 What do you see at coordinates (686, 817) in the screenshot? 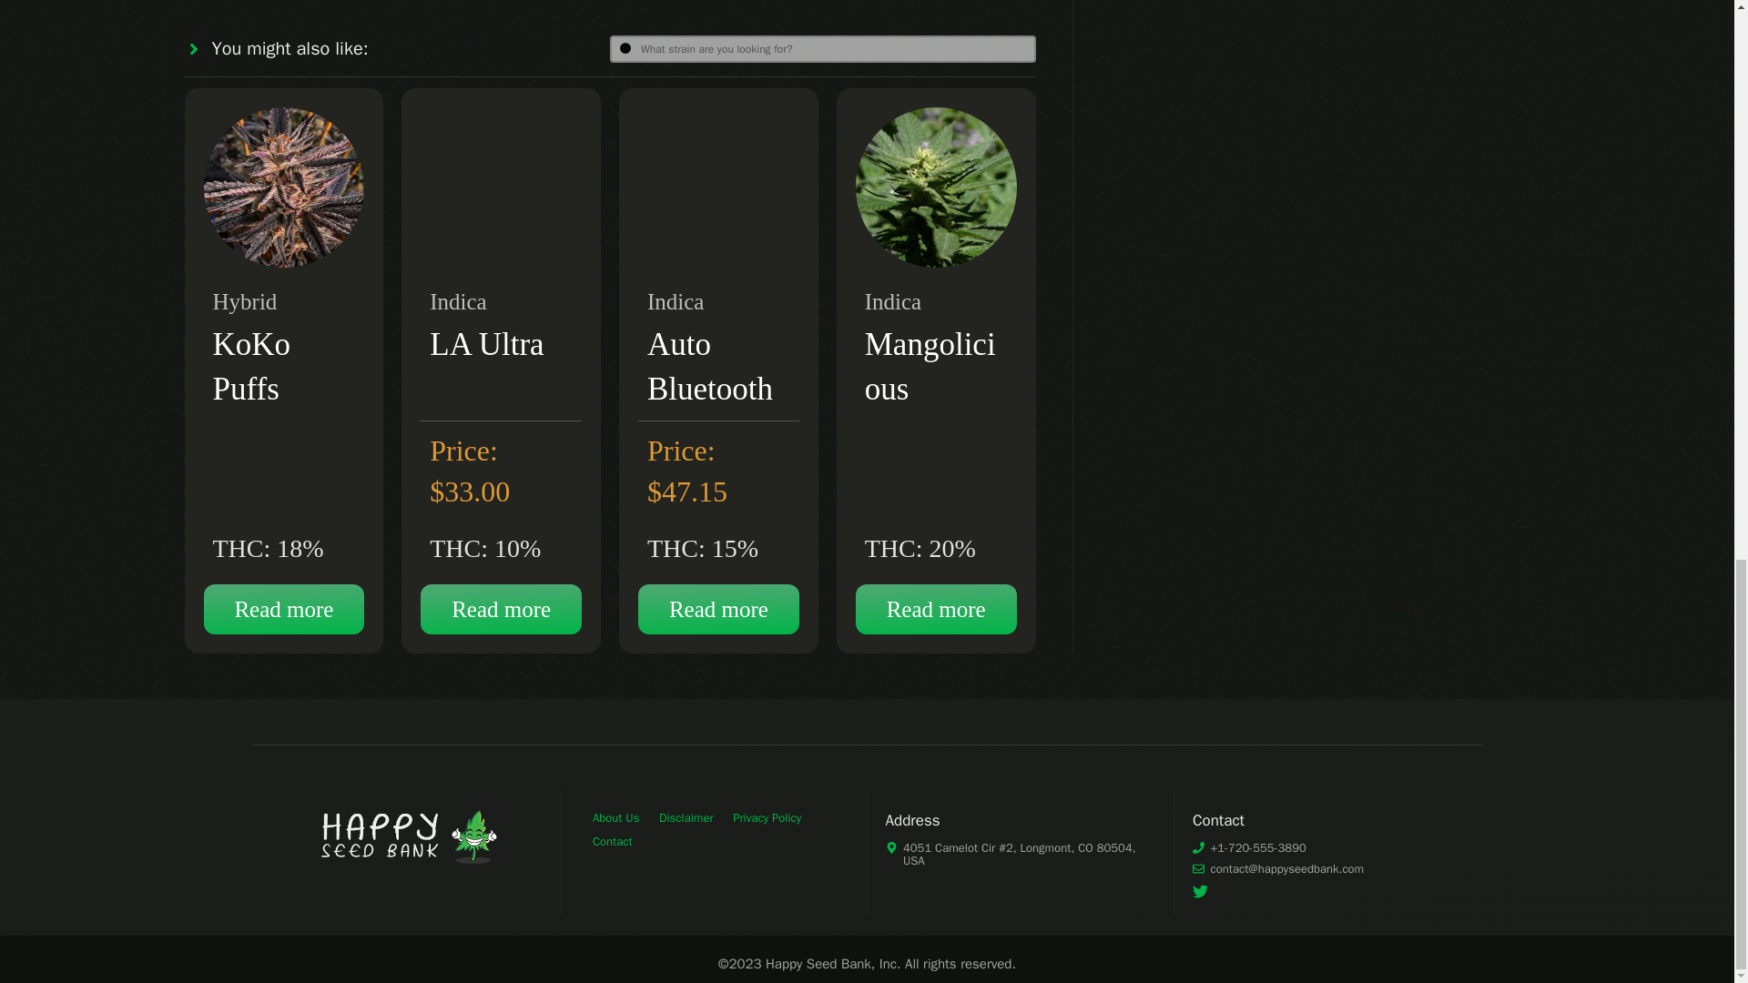
I see `Disclaimer` at bounding box center [686, 817].